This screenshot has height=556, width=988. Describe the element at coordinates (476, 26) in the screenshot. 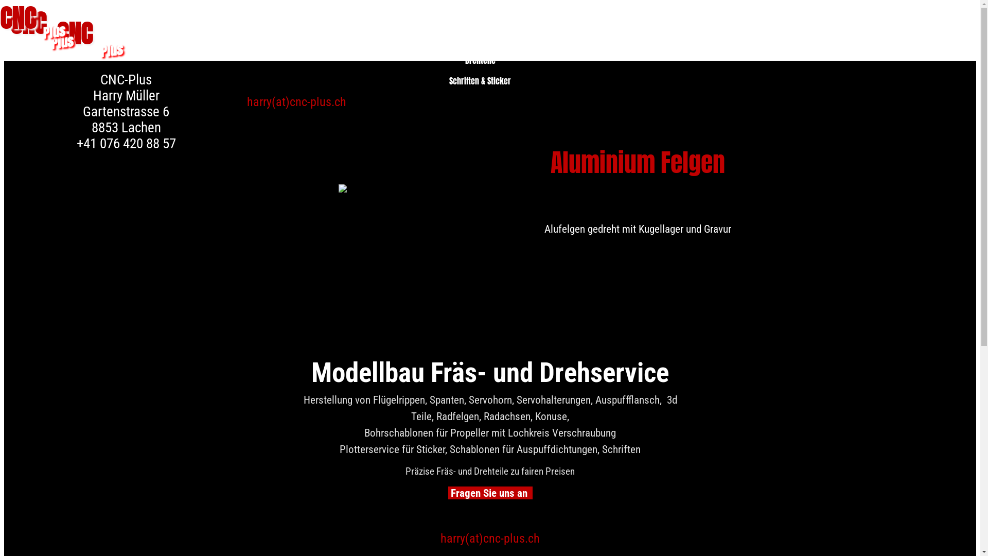

I see `Unsere Leistungen` at that location.